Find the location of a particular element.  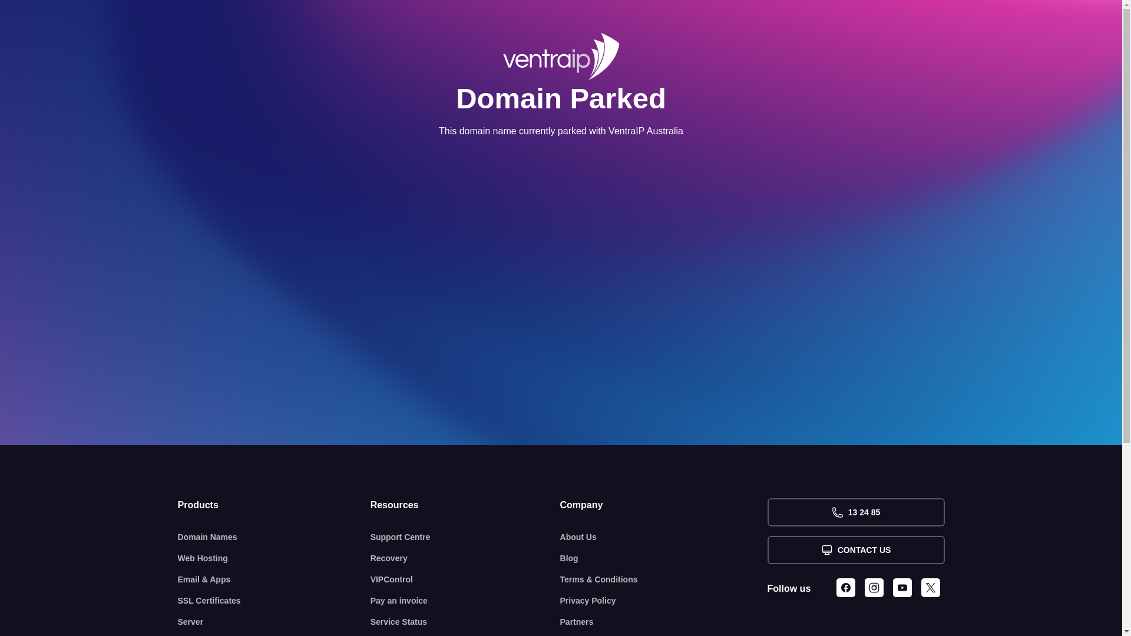

VIPControl is located at coordinates (465, 579).